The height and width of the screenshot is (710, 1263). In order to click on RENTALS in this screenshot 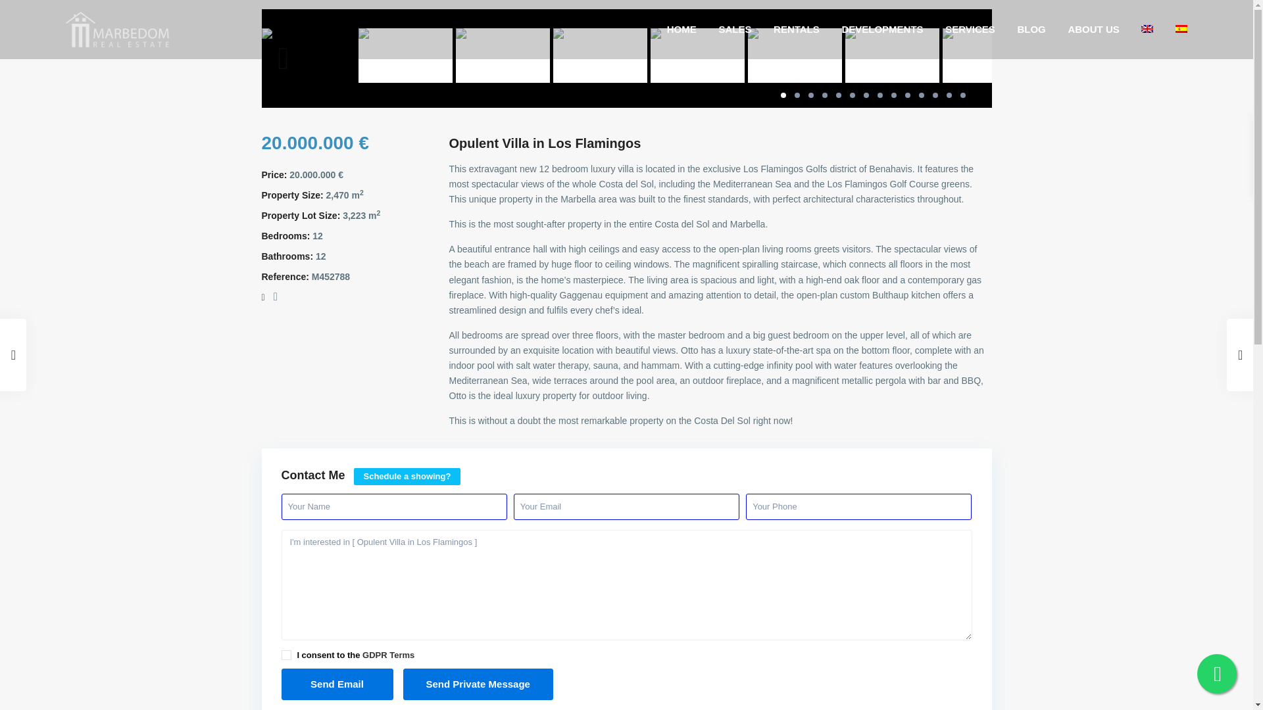, I will do `click(797, 29)`.